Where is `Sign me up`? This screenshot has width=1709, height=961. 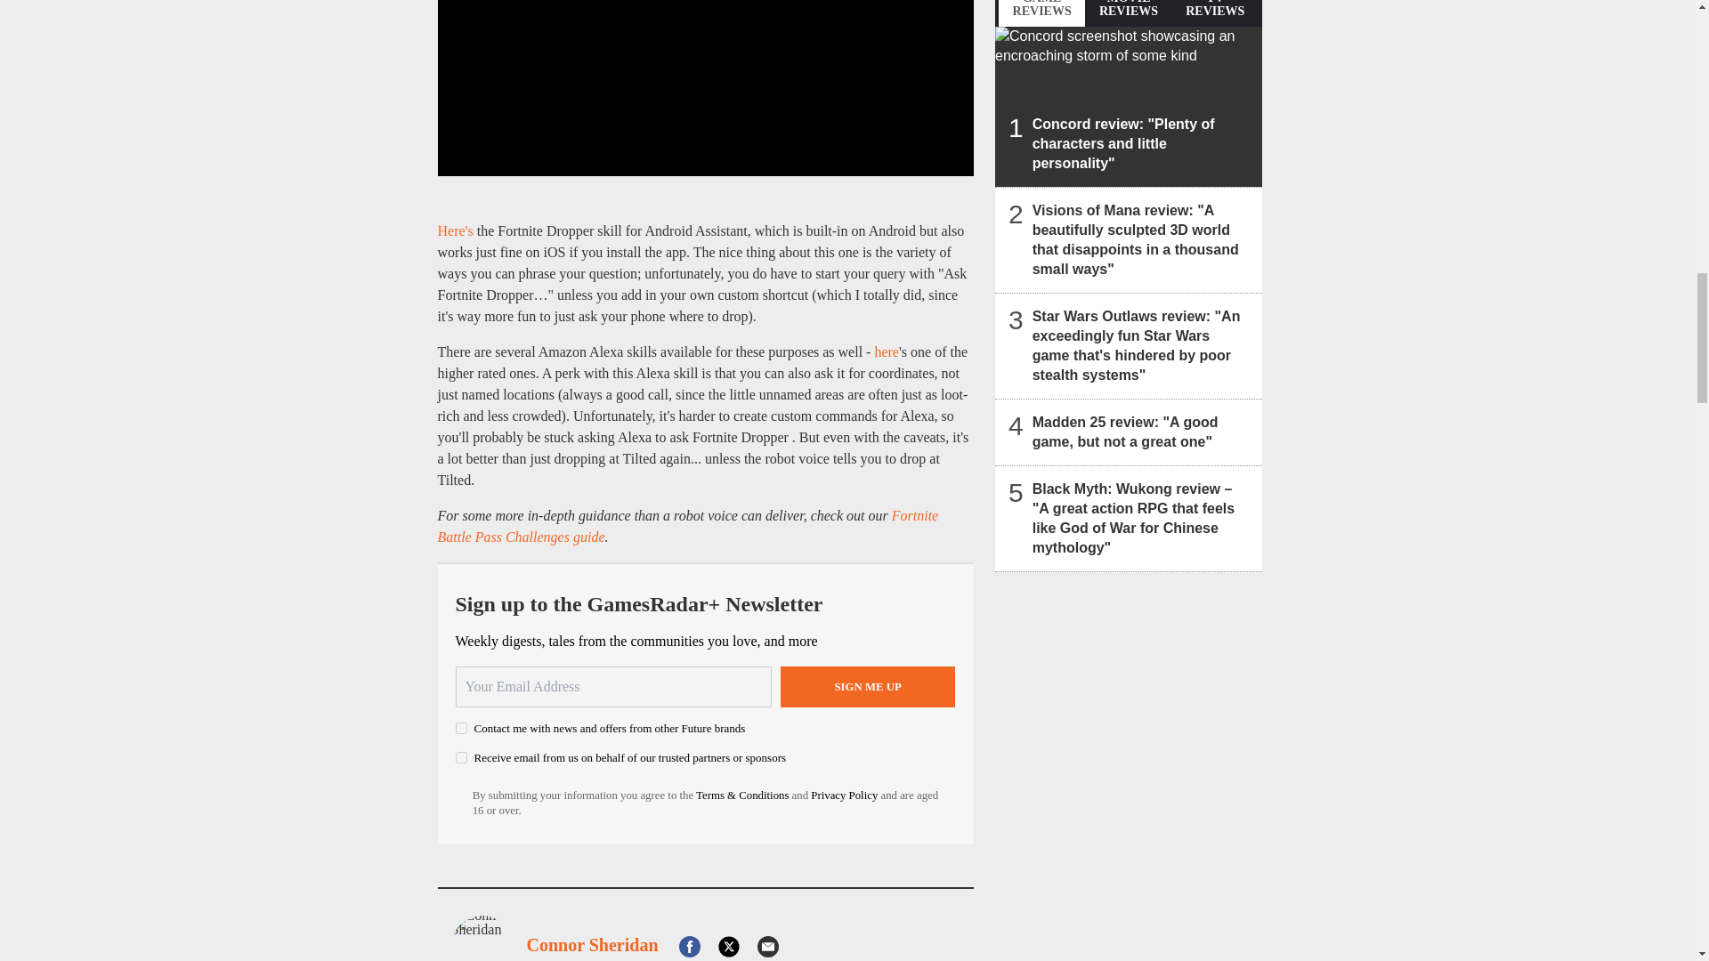 Sign me up is located at coordinates (868, 687).